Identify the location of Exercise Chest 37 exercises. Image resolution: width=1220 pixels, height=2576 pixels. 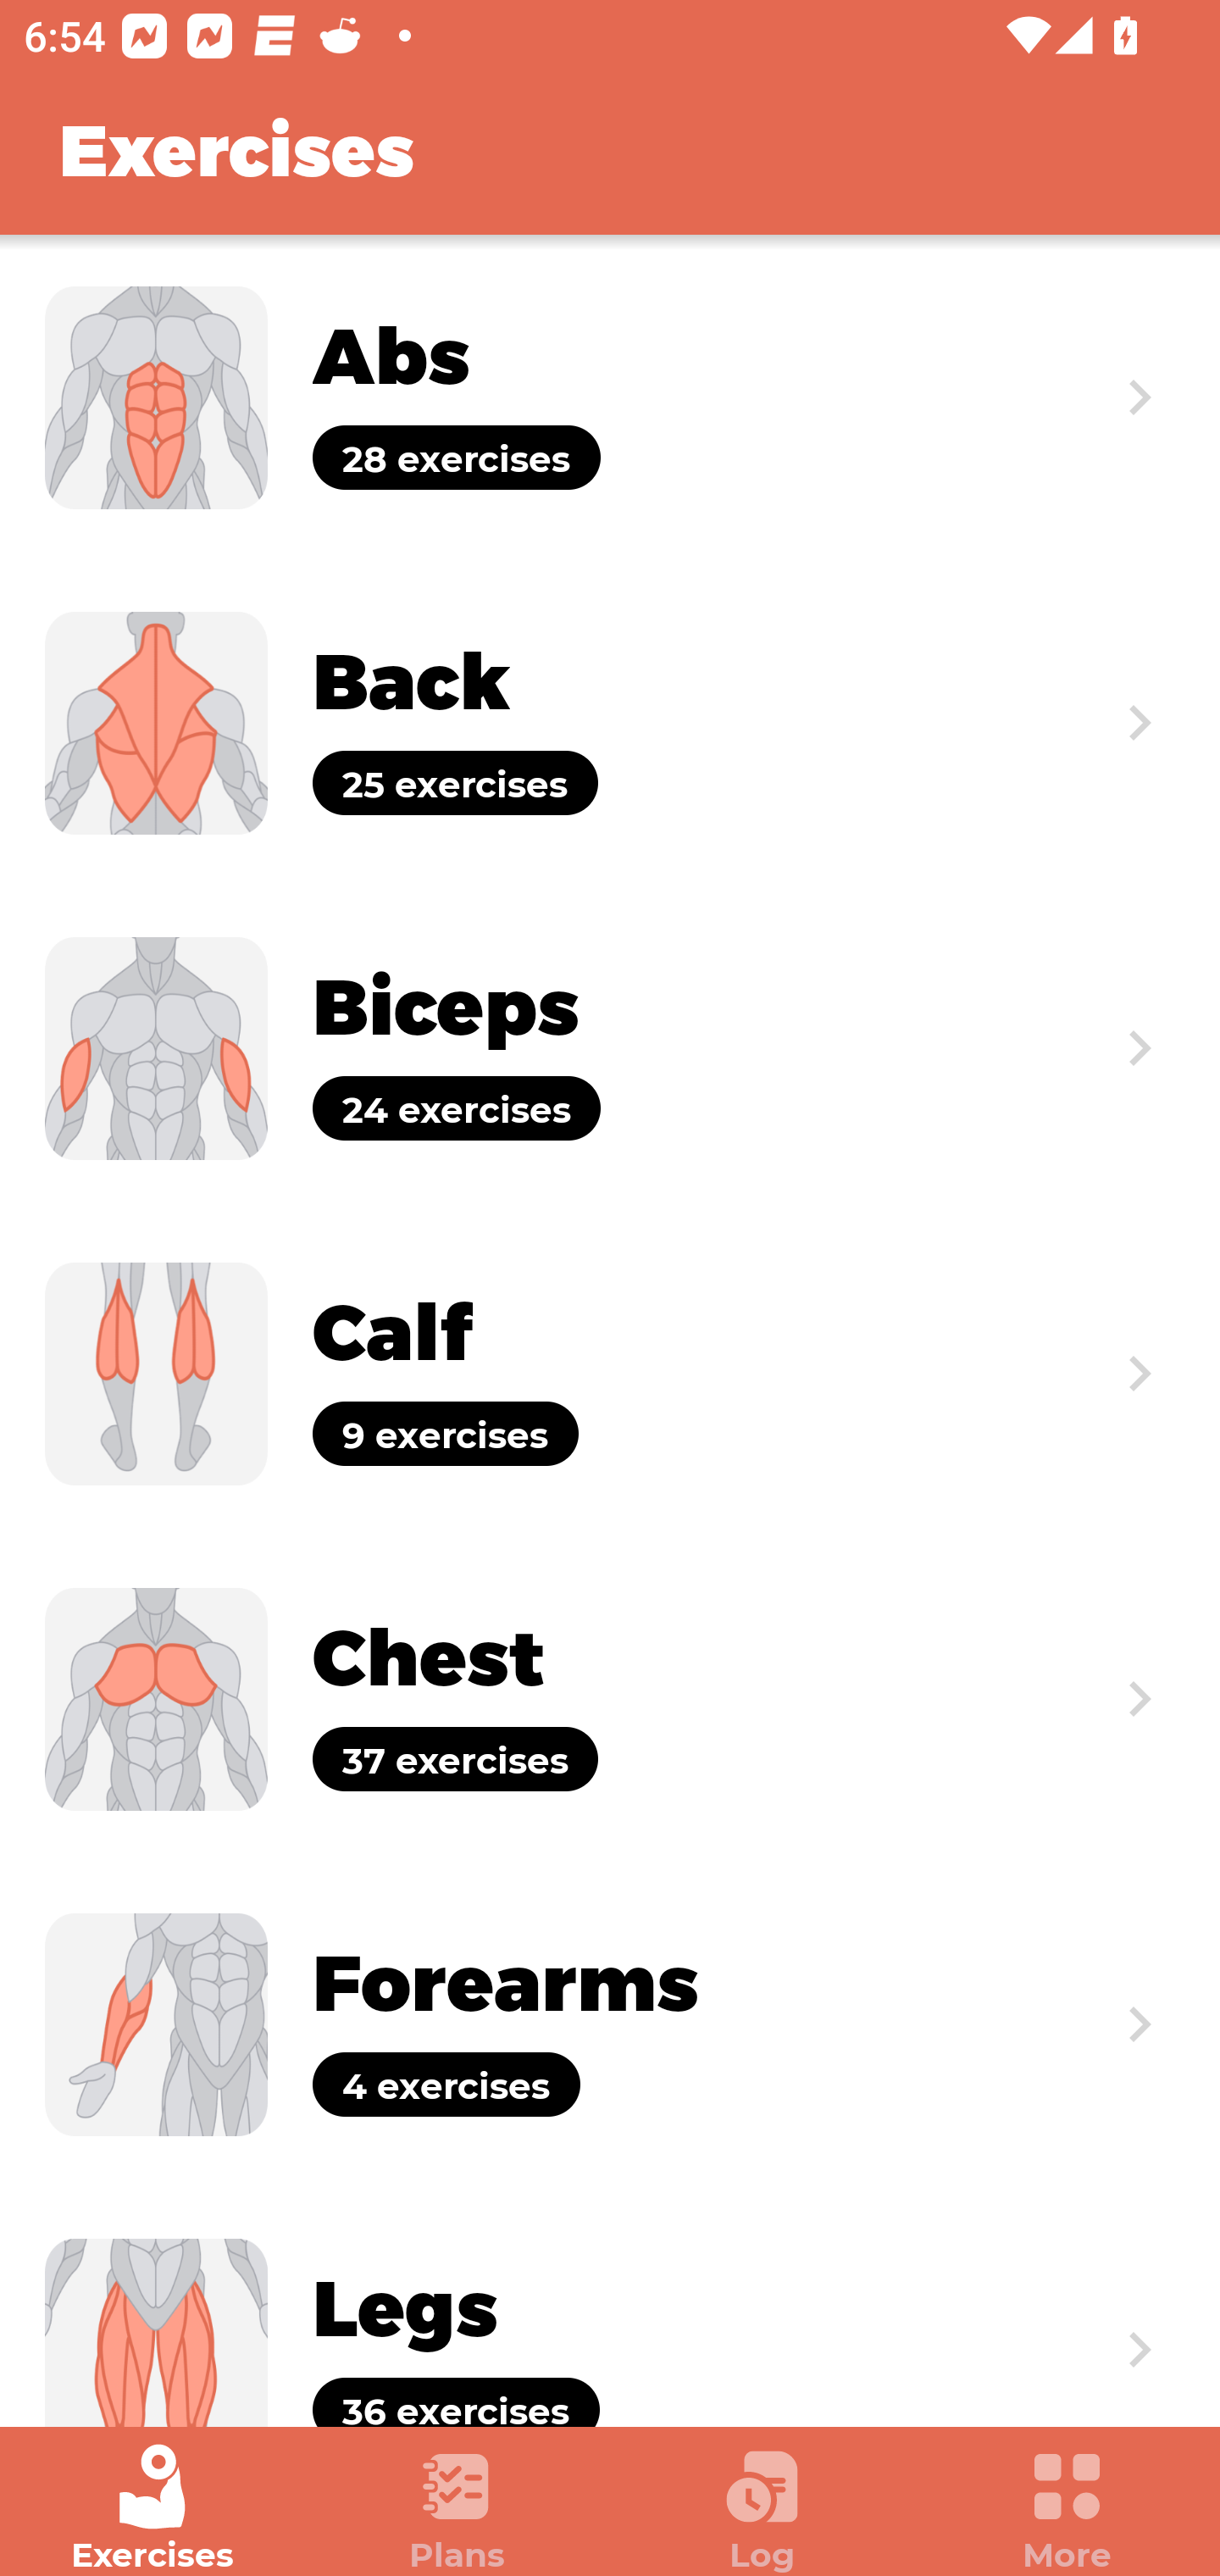
(610, 1698).